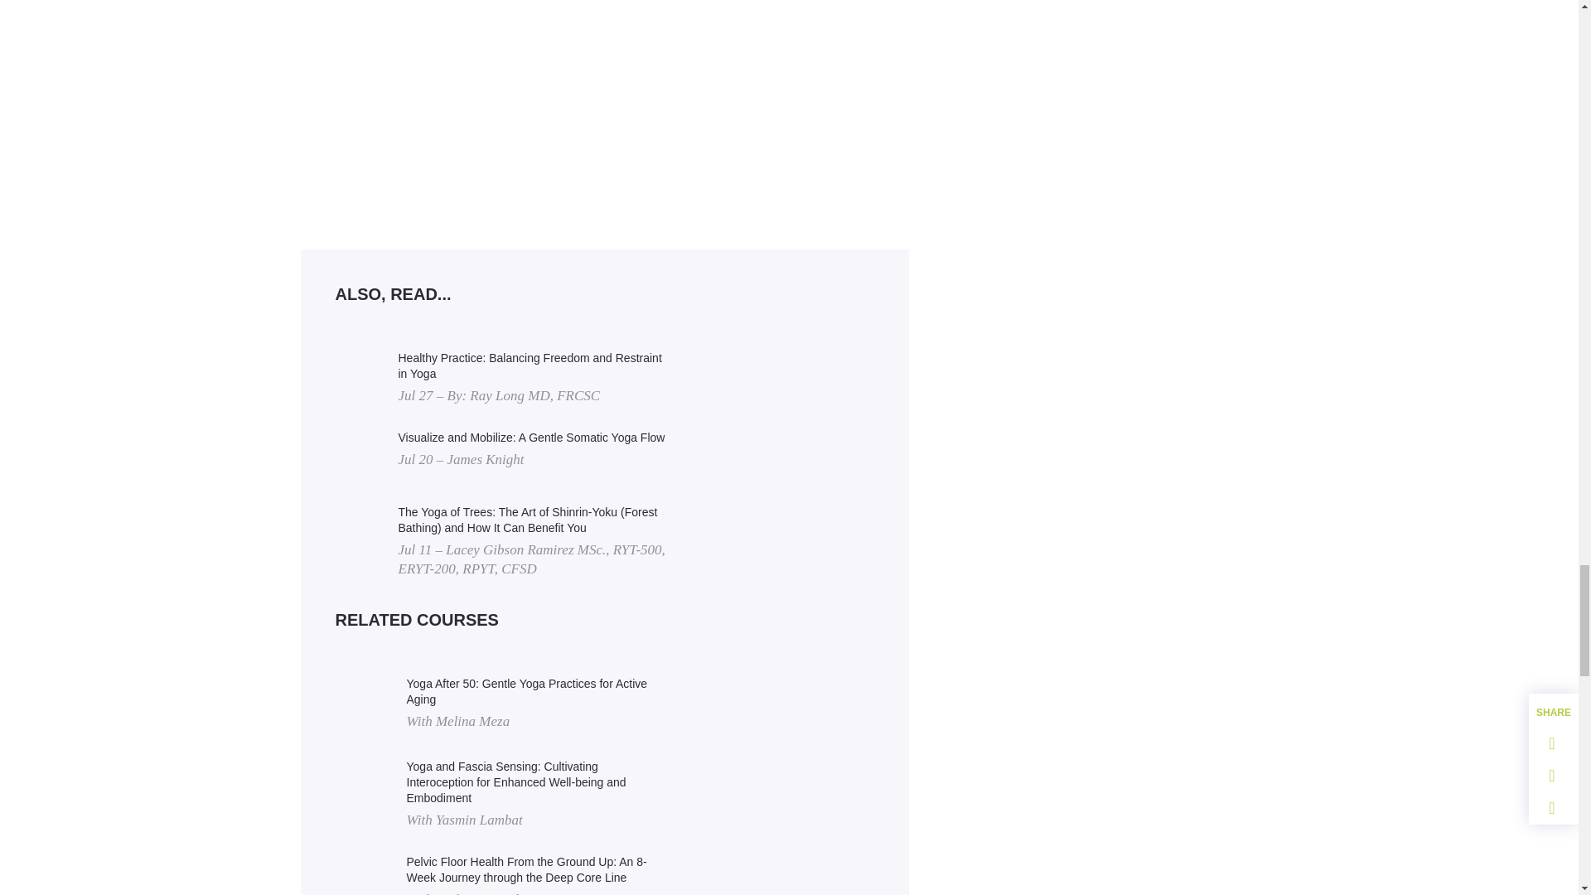 This screenshot has height=895, width=1591. What do you see at coordinates (532, 366) in the screenshot?
I see `Healthy Practice: Balancing Freedom and Restraint in Yoga` at bounding box center [532, 366].